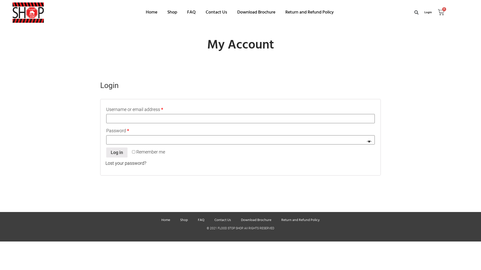 The image size is (481, 270). I want to click on Home, so click(166, 220).